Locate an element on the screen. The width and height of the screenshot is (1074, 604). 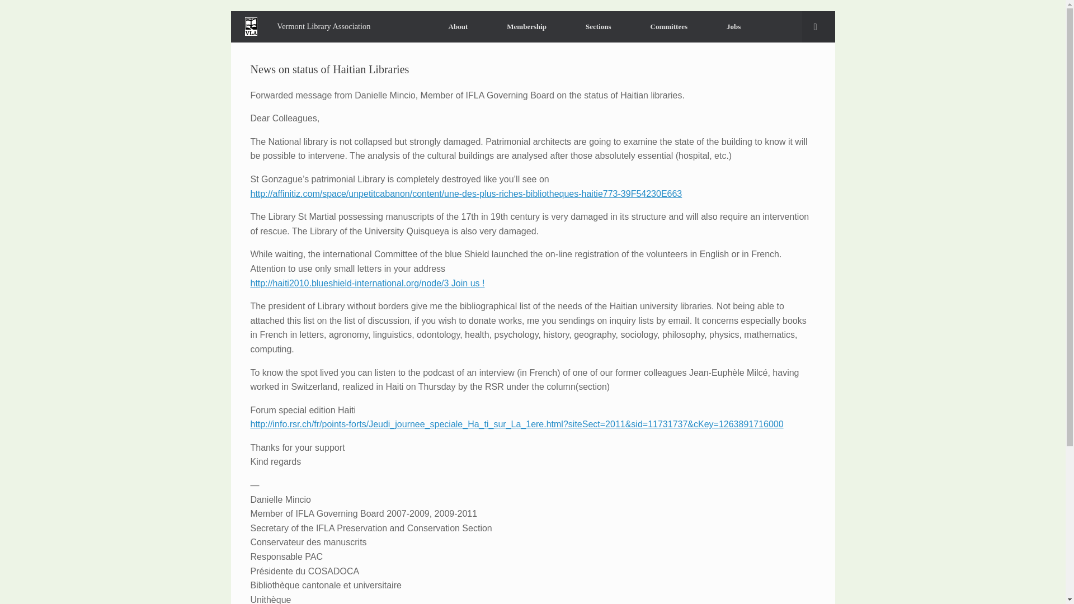
Membership is located at coordinates (526, 26).